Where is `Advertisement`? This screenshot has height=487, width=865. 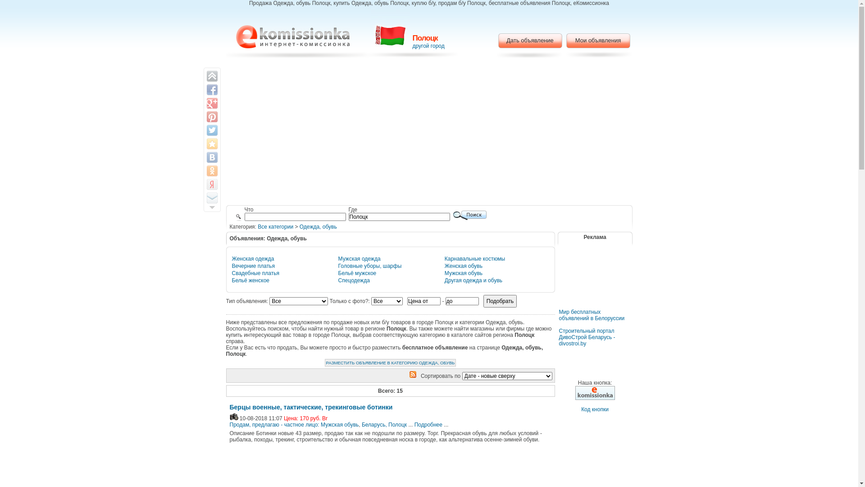 Advertisement is located at coordinates (429, 133).